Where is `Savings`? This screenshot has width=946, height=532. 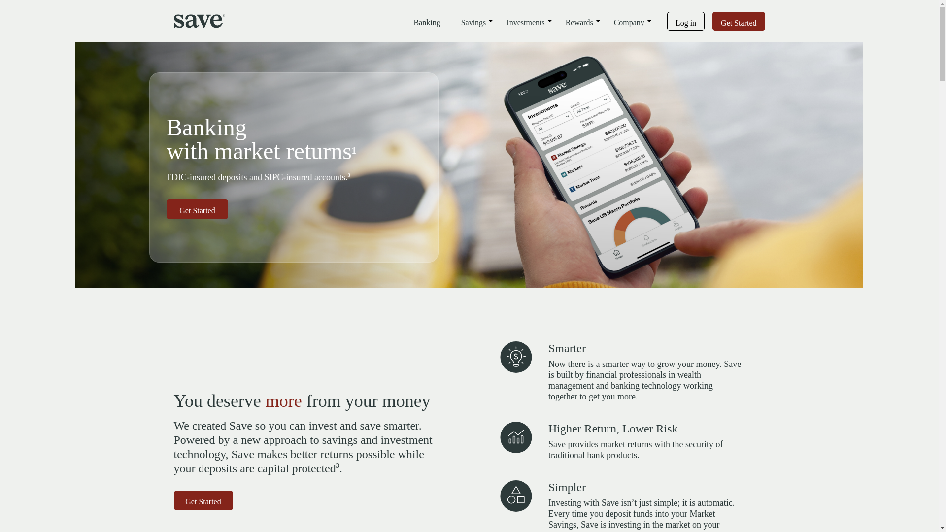
Savings is located at coordinates (473, 21).